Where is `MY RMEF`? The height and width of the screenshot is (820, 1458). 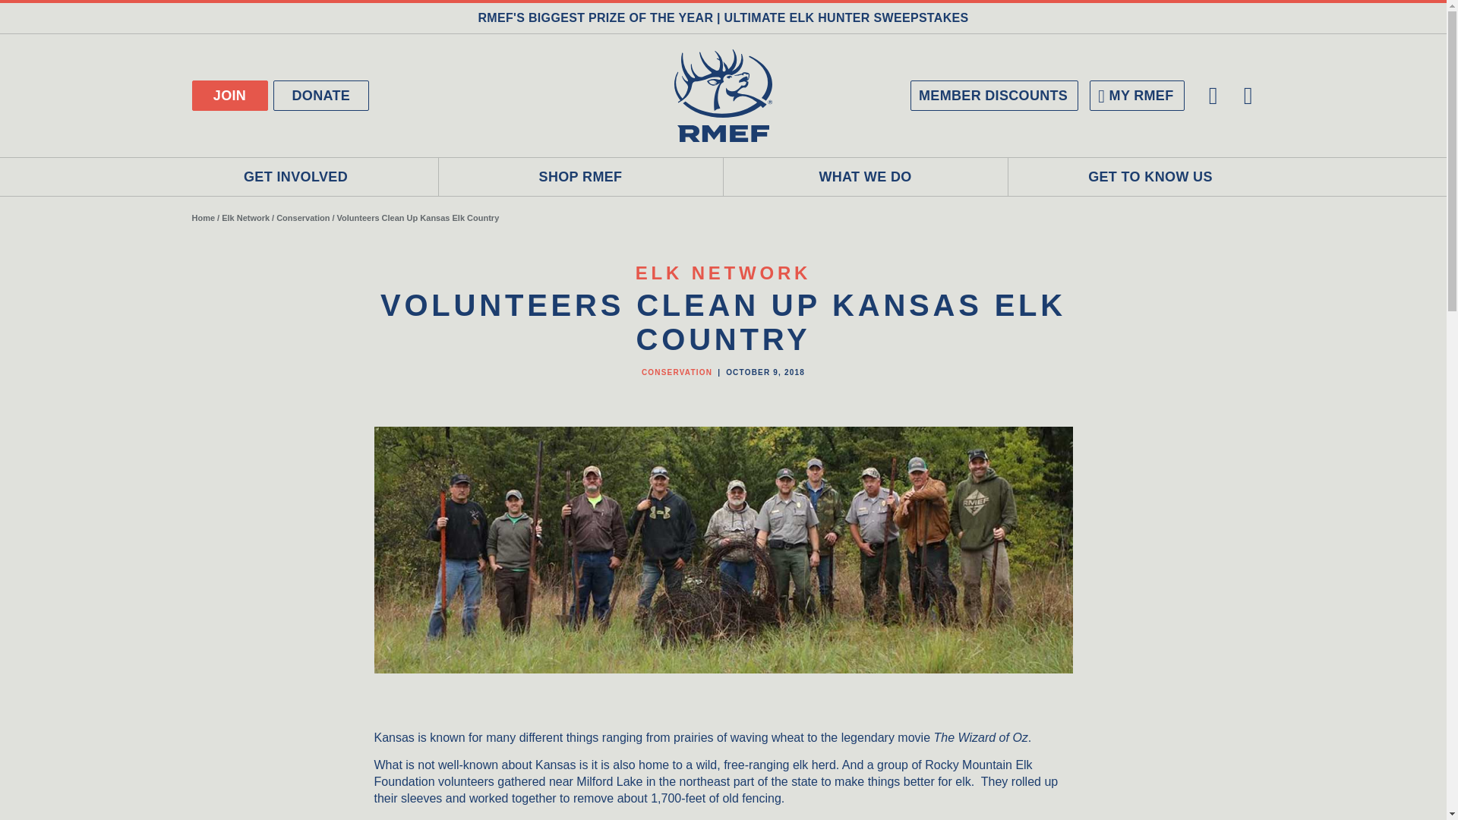 MY RMEF is located at coordinates (1136, 95).